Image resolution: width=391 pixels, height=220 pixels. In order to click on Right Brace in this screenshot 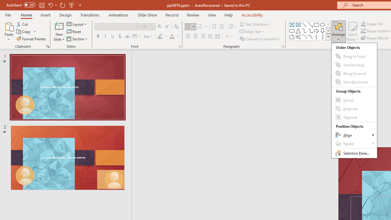, I will do `click(323, 37)`.